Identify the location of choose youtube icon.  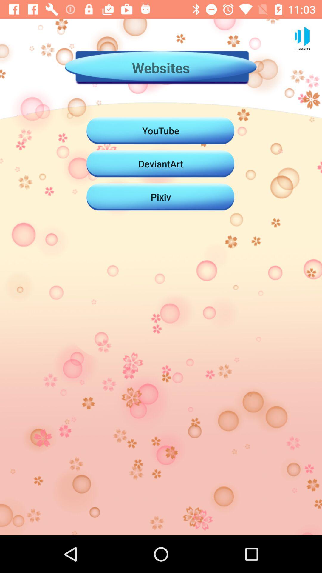
(161, 130).